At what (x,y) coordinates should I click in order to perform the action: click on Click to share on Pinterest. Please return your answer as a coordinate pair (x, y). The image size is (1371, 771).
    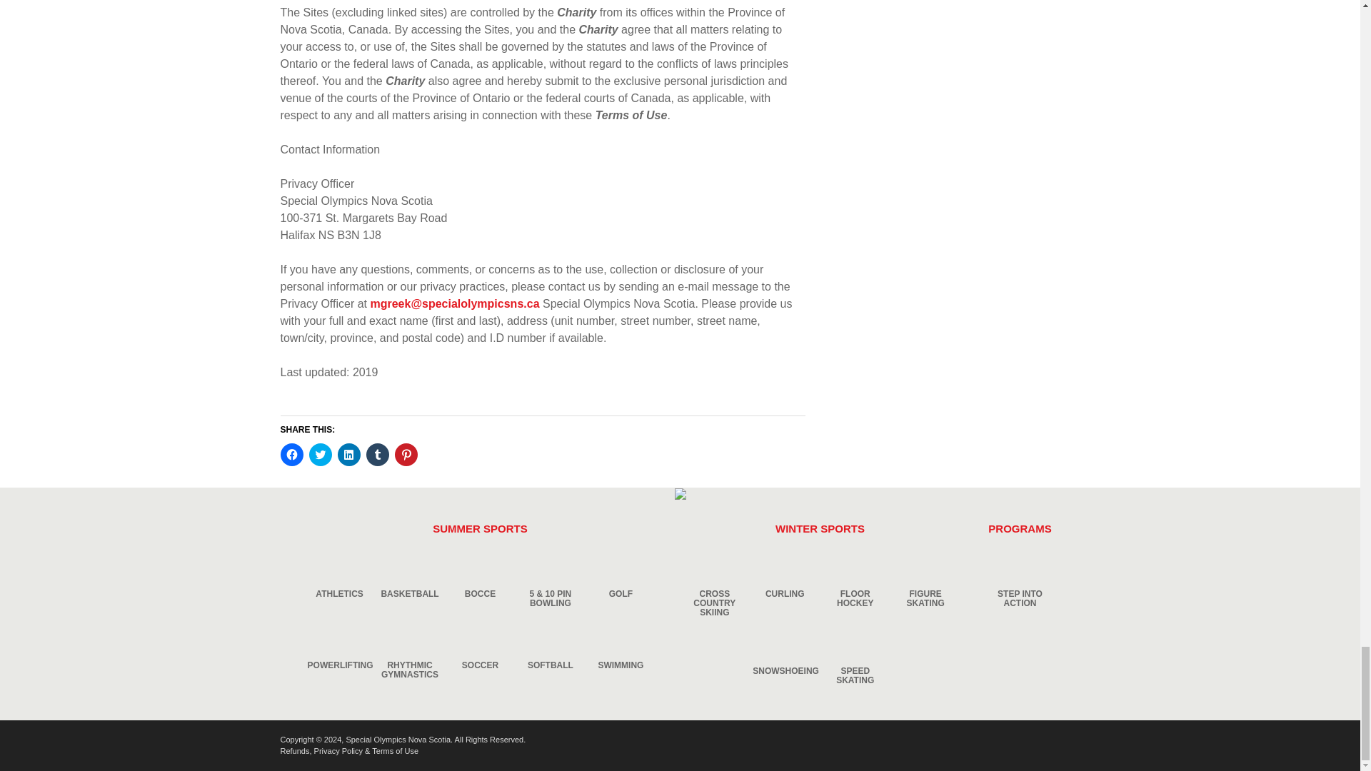
    Looking at the image, I should click on (406, 455).